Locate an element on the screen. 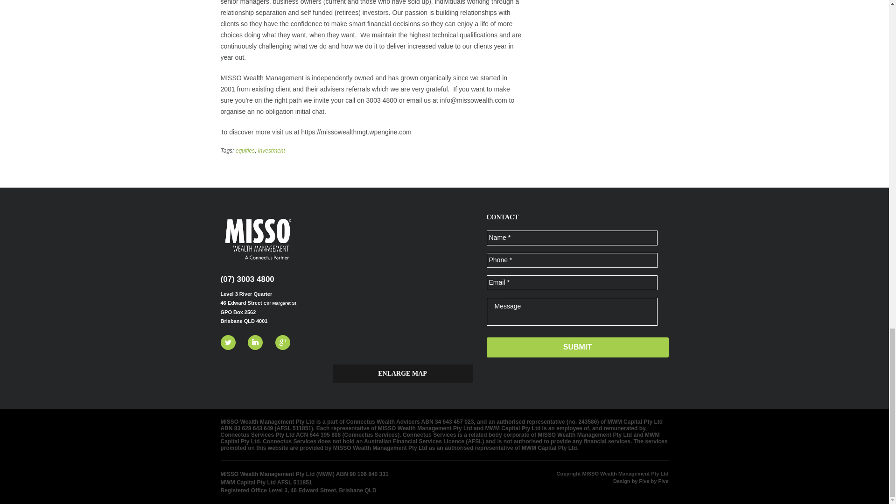 This screenshot has width=896, height=504. Submit is located at coordinates (577, 347).